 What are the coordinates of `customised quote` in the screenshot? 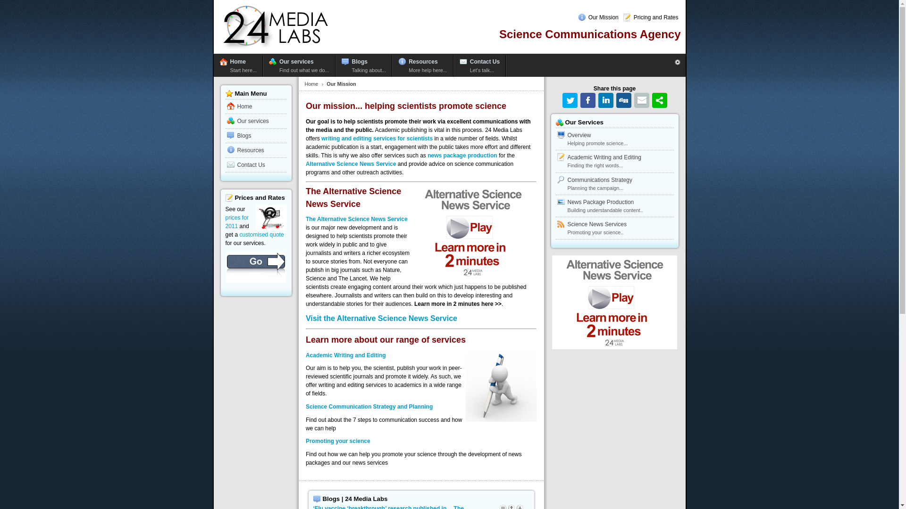 It's located at (262, 235).